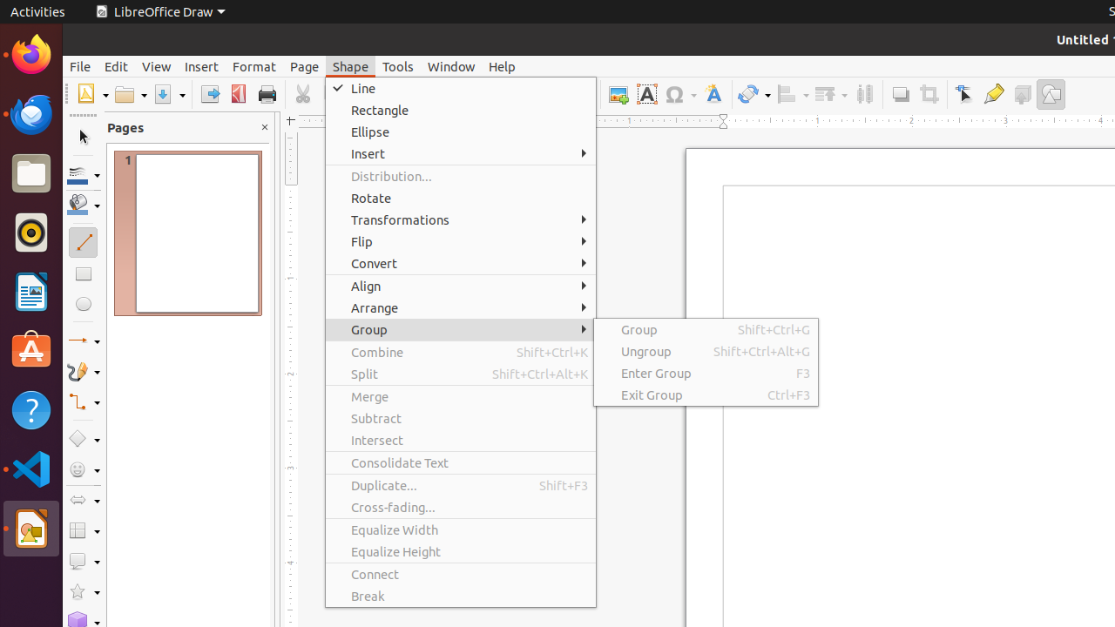 The image size is (1115, 627). What do you see at coordinates (461, 575) in the screenshot?
I see `Connect` at bounding box center [461, 575].